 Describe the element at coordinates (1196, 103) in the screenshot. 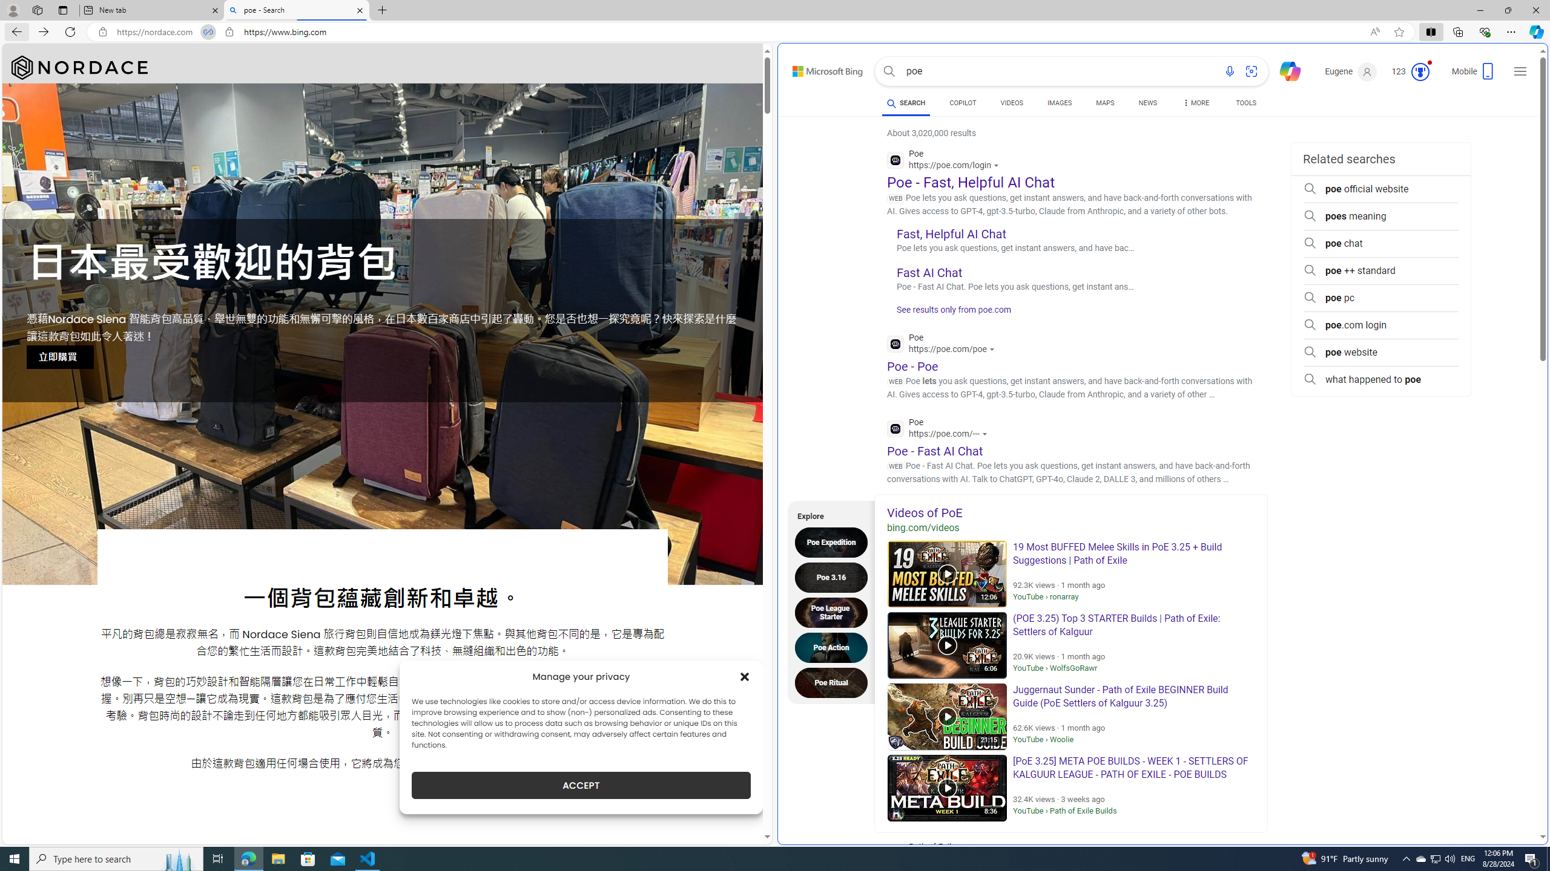

I see `Dropdown Menu` at that location.